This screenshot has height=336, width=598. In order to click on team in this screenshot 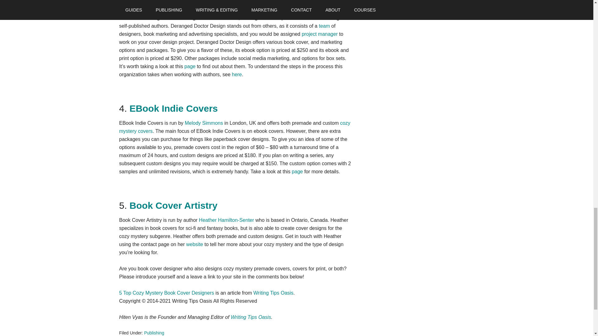, I will do `click(324, 26)`.